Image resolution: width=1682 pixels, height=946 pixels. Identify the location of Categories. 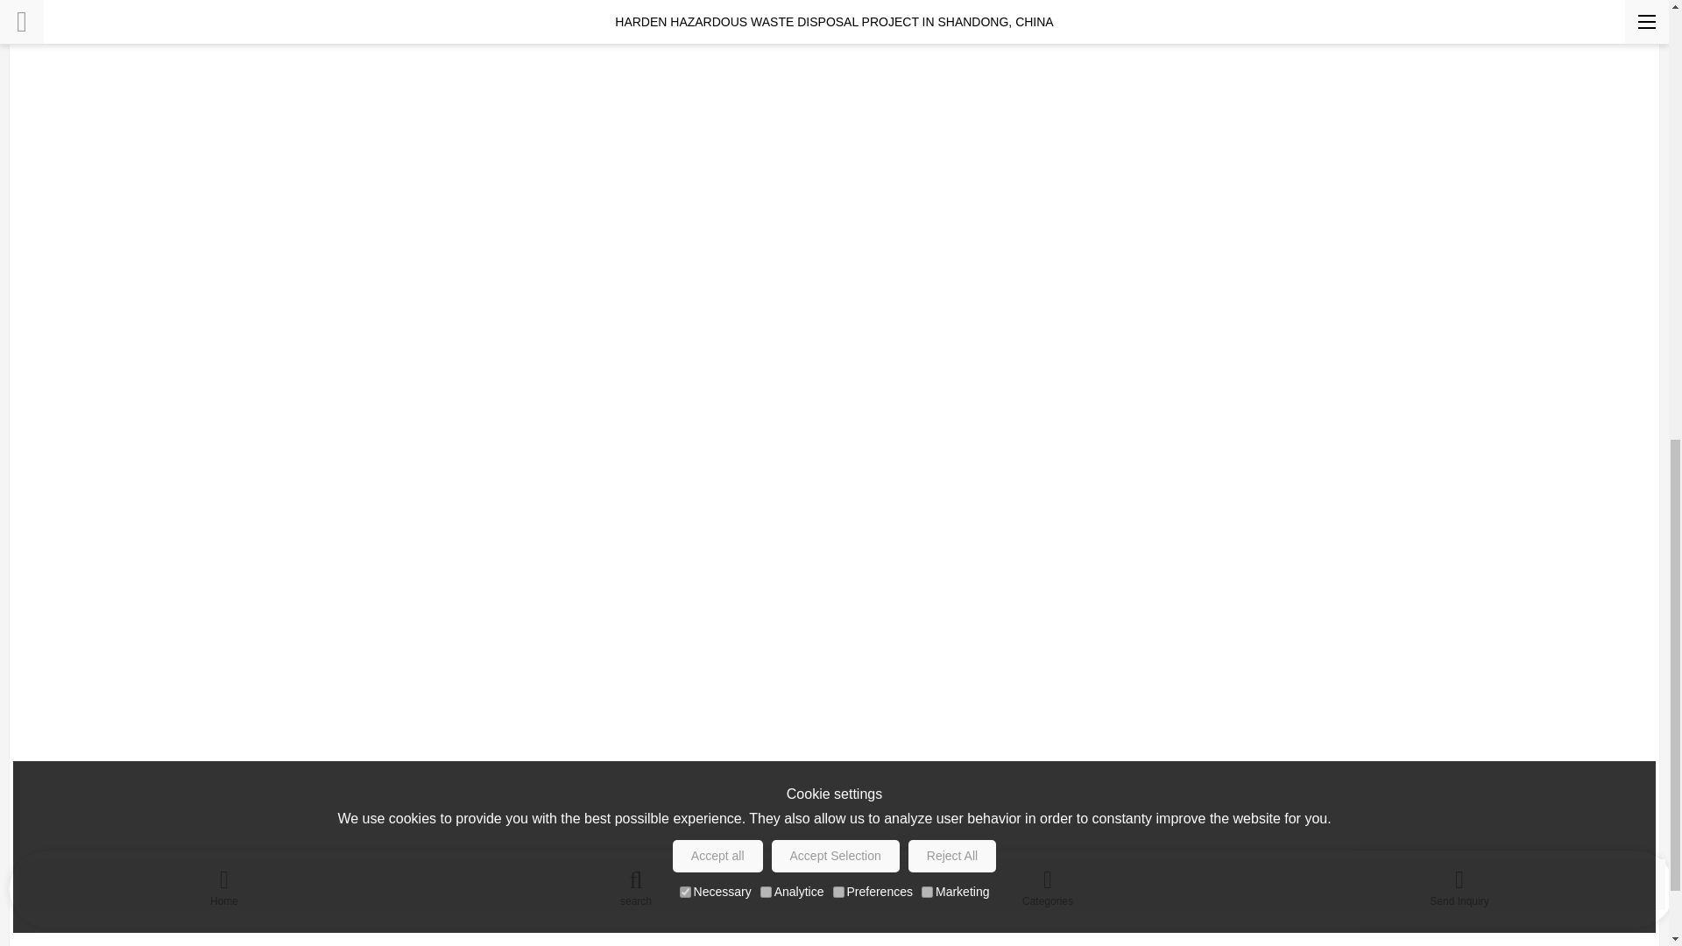
(1048, 7).